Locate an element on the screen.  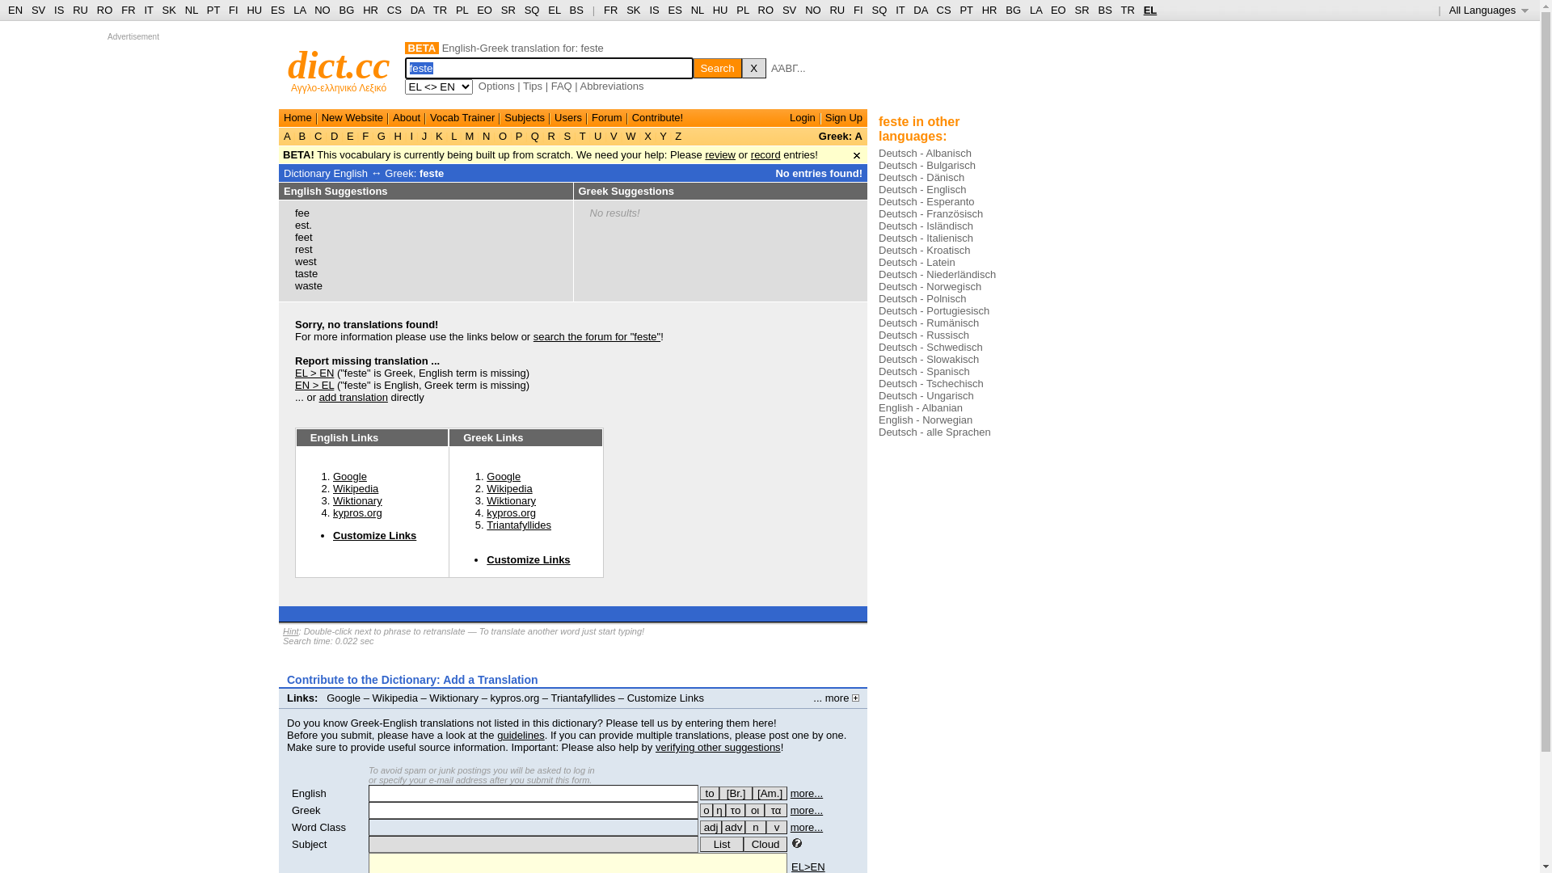
Deutsch - alle Sprachen is located at coordinates (934, 432).